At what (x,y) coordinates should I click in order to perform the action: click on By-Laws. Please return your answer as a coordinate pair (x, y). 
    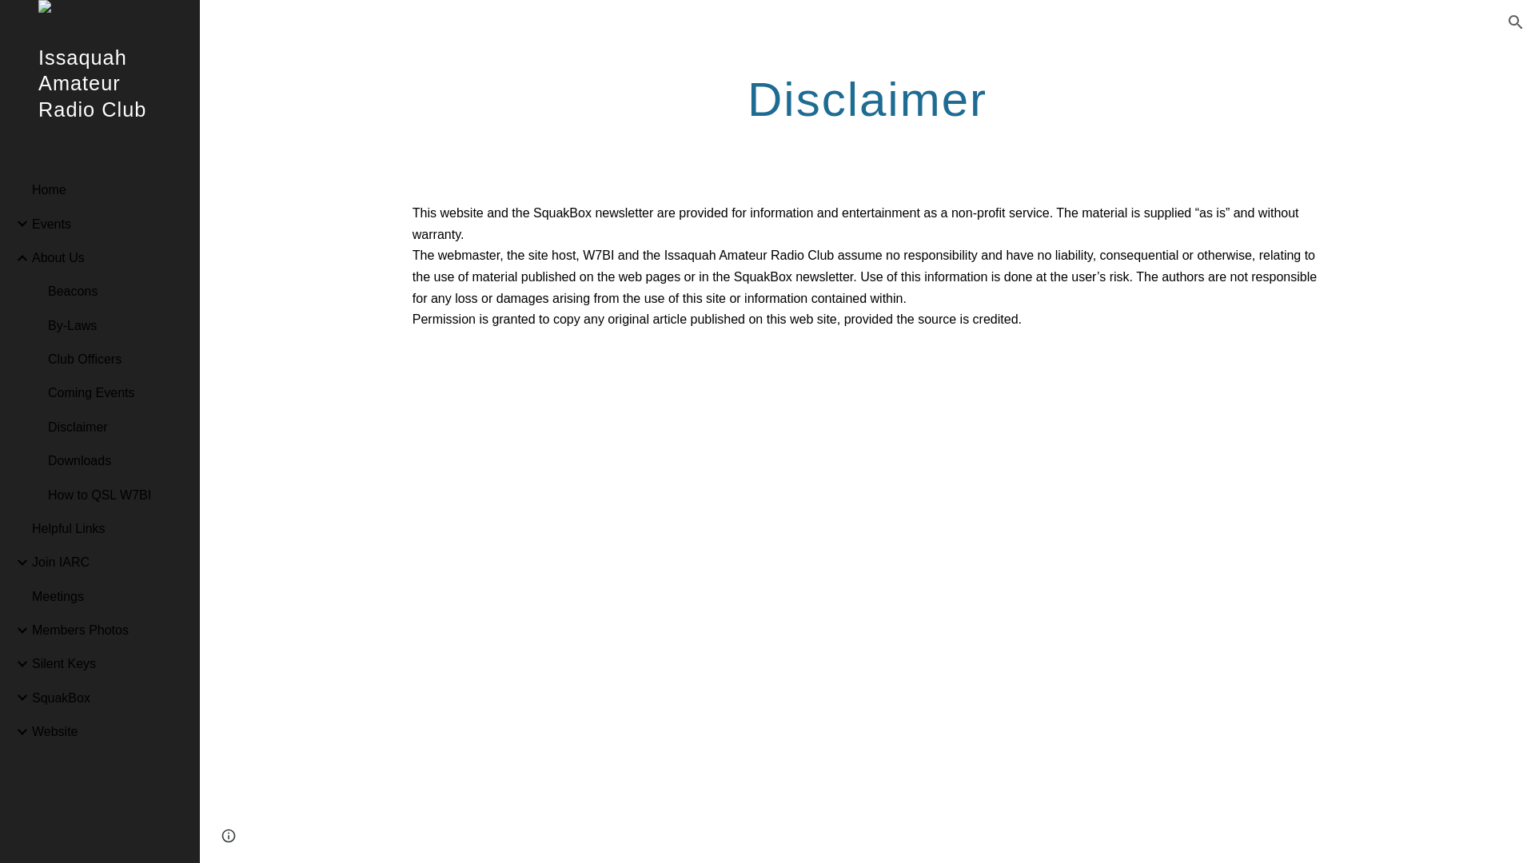
    Looking at the image, I should click on (117, 324).